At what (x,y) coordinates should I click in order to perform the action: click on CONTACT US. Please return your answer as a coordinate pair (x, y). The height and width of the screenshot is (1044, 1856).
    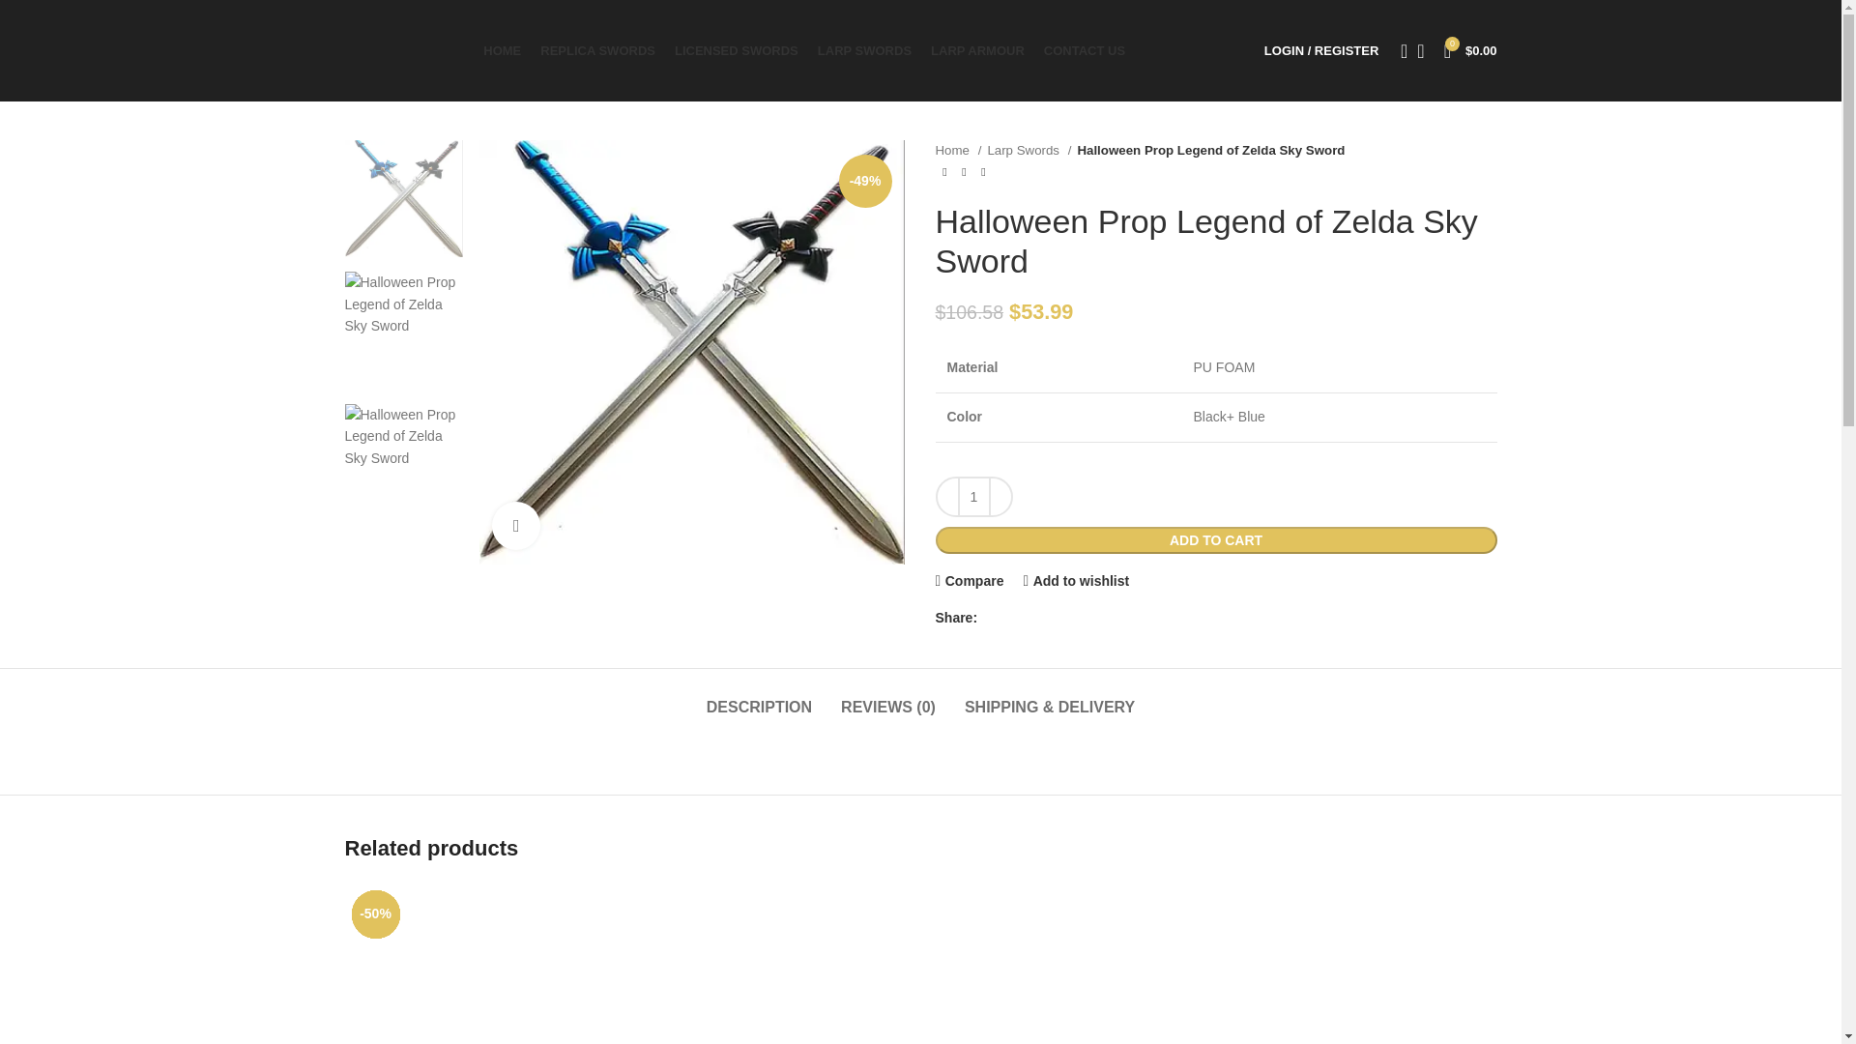
    Looking at the image, I should click on (1084, 50).